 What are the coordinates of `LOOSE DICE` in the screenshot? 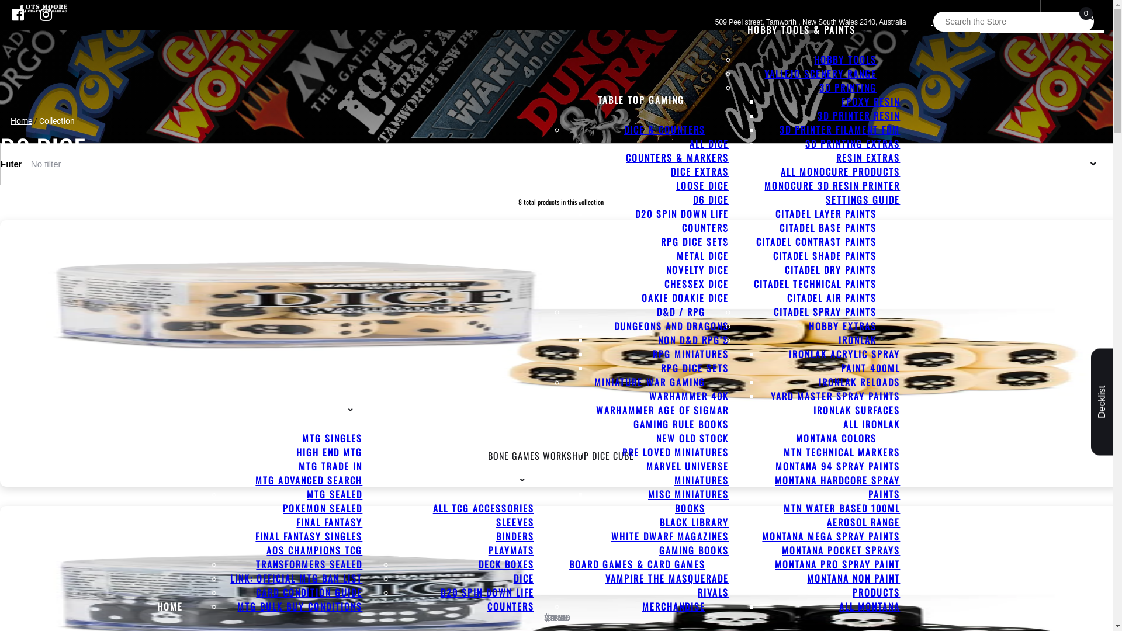 It's located at (702, 186).